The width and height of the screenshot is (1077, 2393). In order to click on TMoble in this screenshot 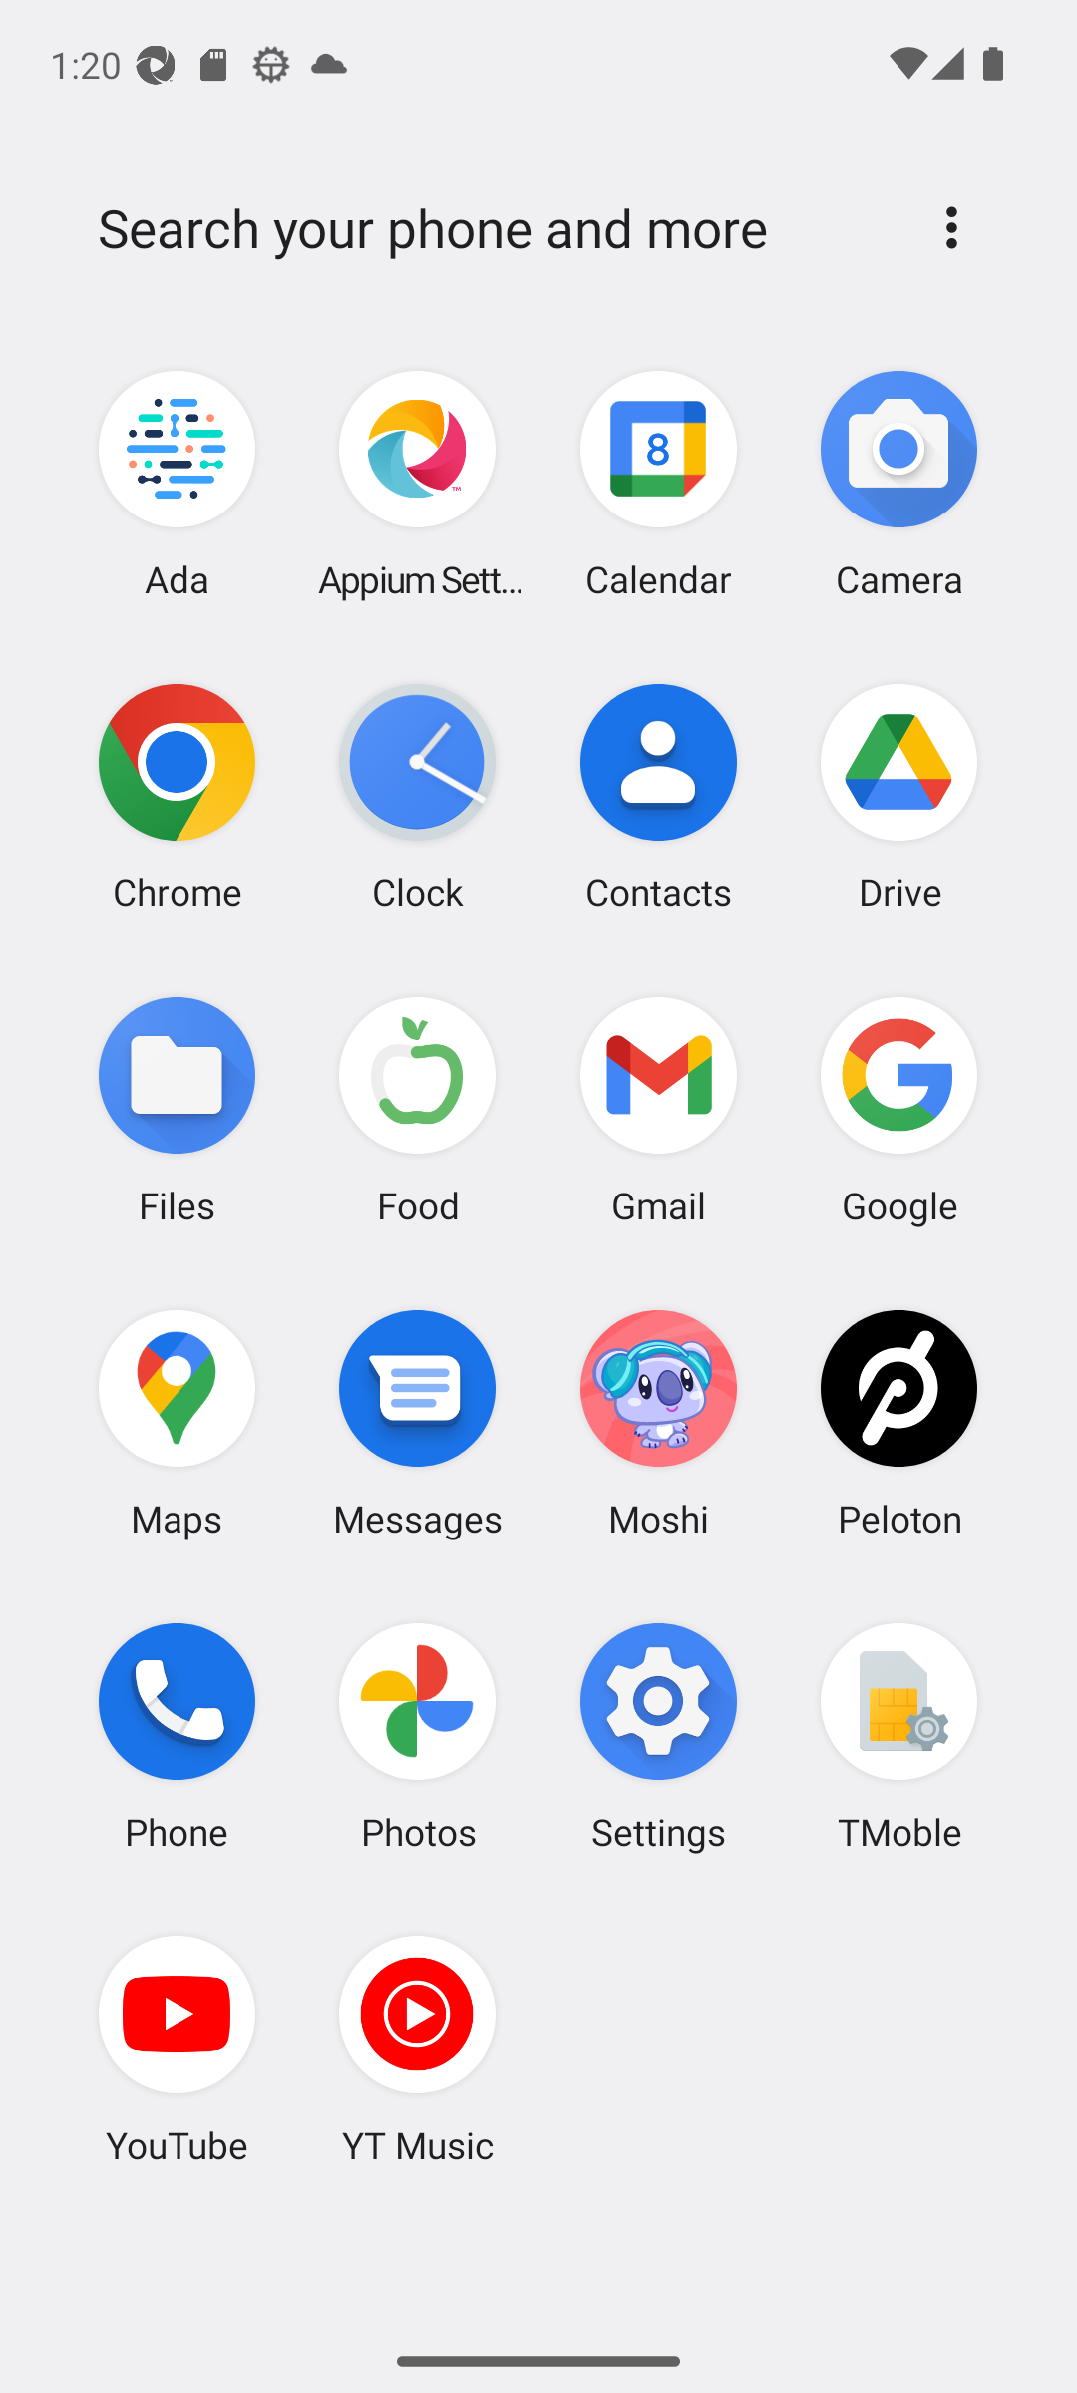, I will do `click(898, 1736)`.